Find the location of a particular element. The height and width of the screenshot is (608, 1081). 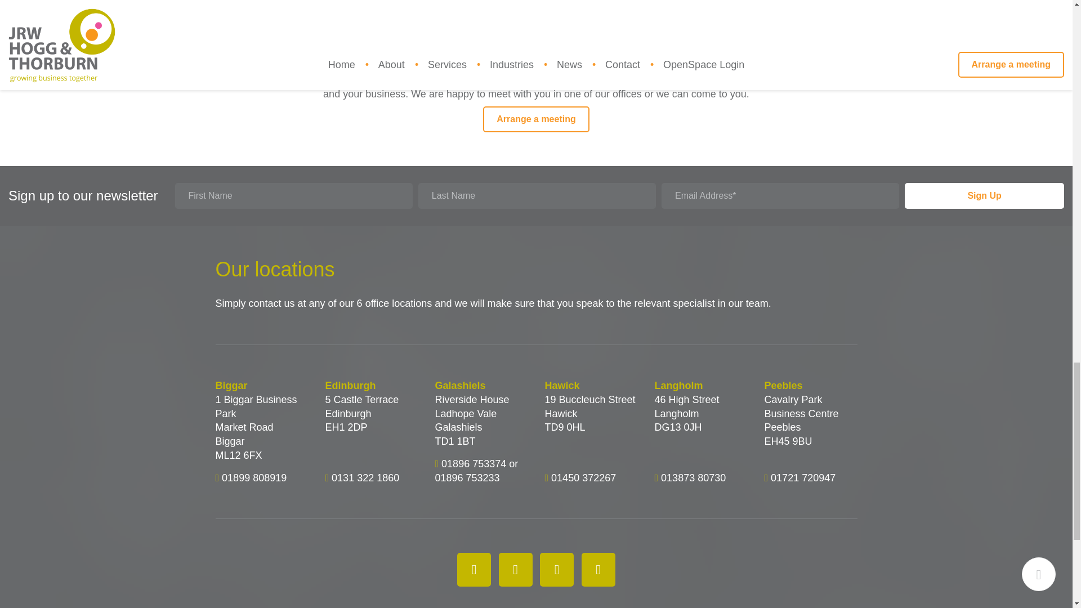

0131 322 1860 is located at coordinates (365, 477).